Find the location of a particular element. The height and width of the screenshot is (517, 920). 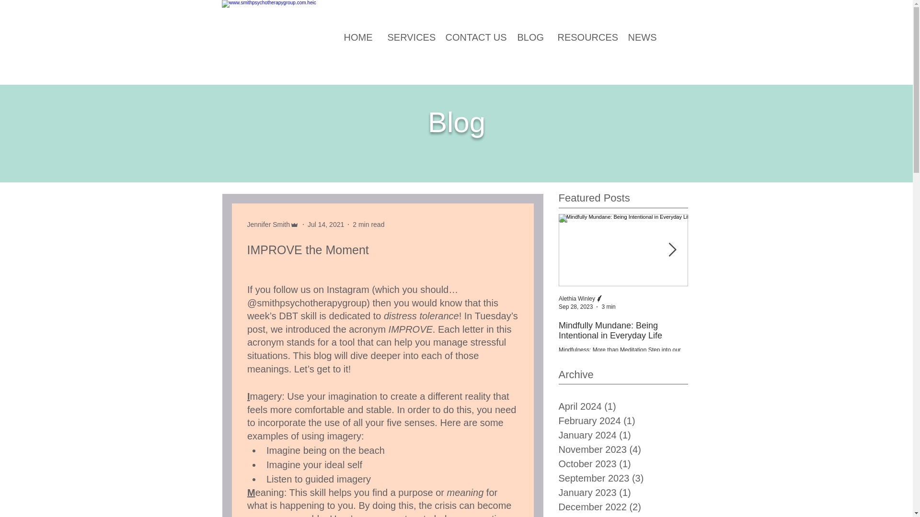

NEWS is located at coordinates (642, 37).